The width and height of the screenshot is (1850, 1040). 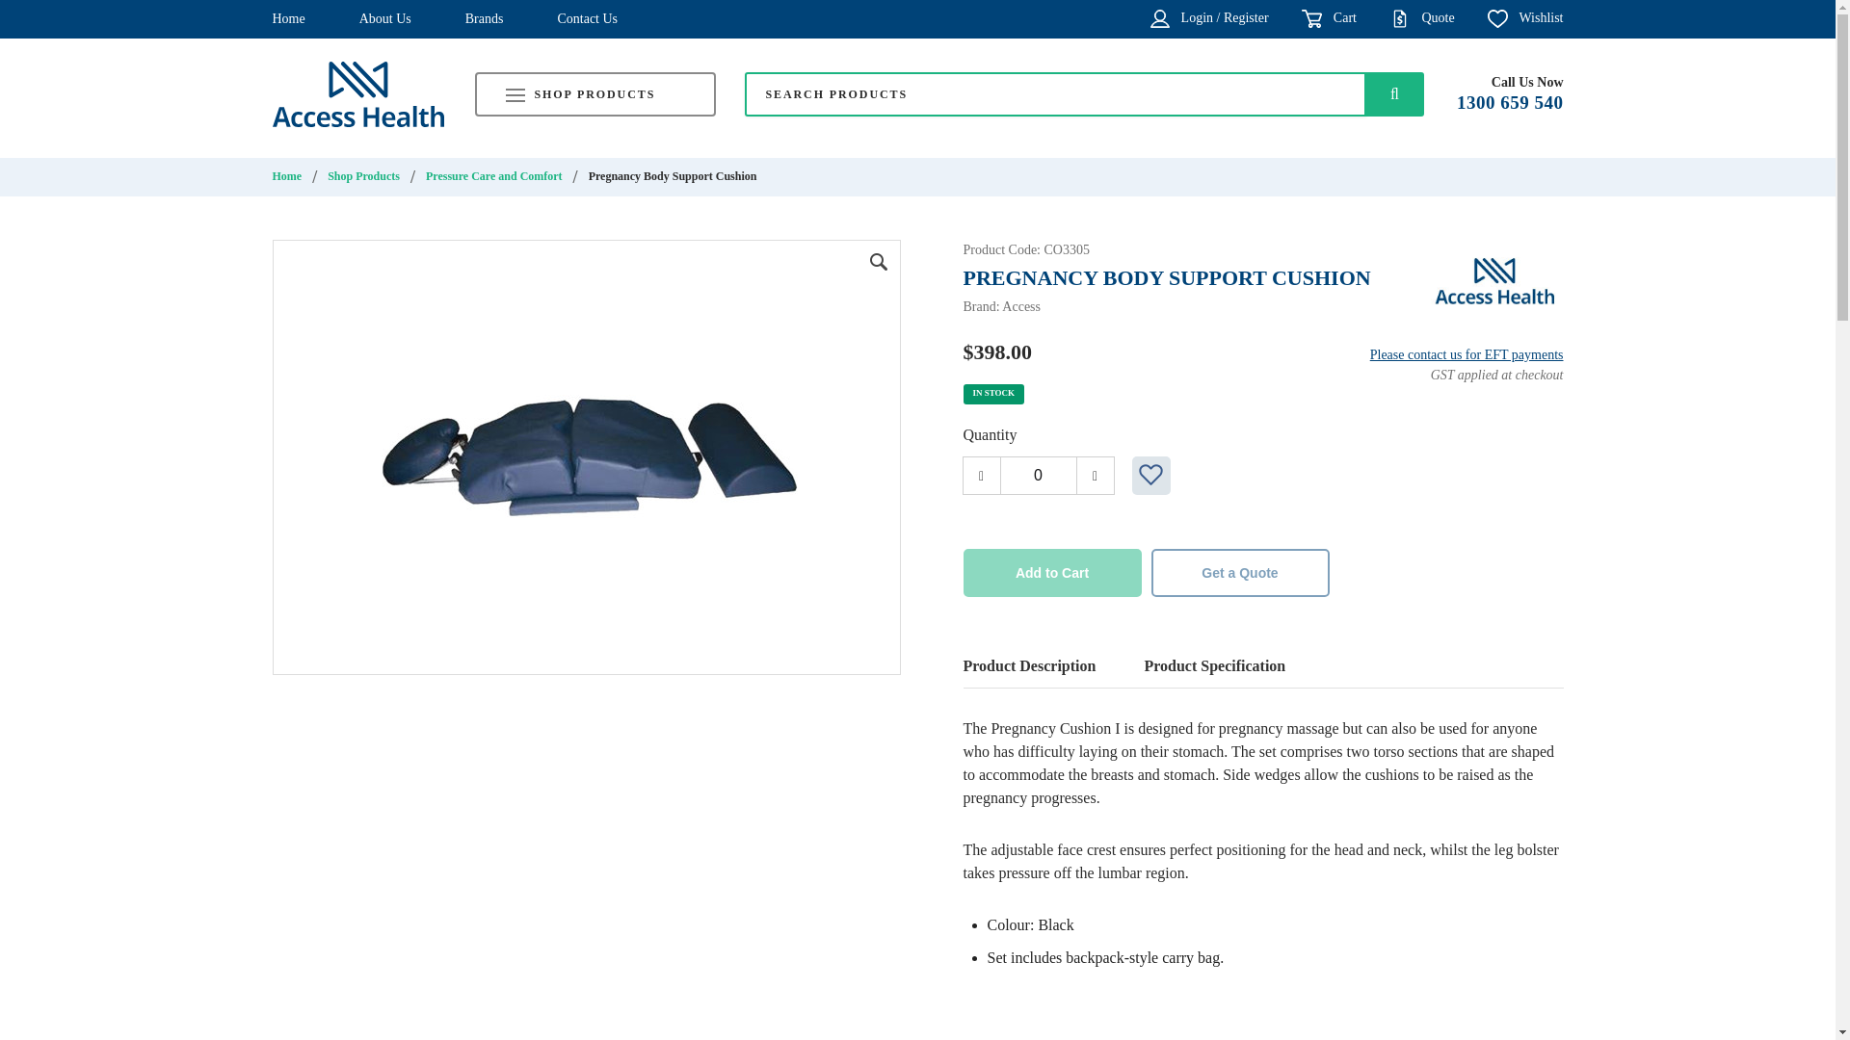 I want to click on 0, so click(x=1039, y=476).